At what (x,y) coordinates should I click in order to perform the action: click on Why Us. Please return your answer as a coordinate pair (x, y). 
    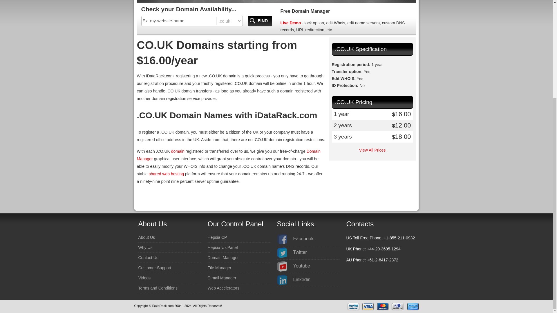
    Looking at the image, I should click on (145, 248).